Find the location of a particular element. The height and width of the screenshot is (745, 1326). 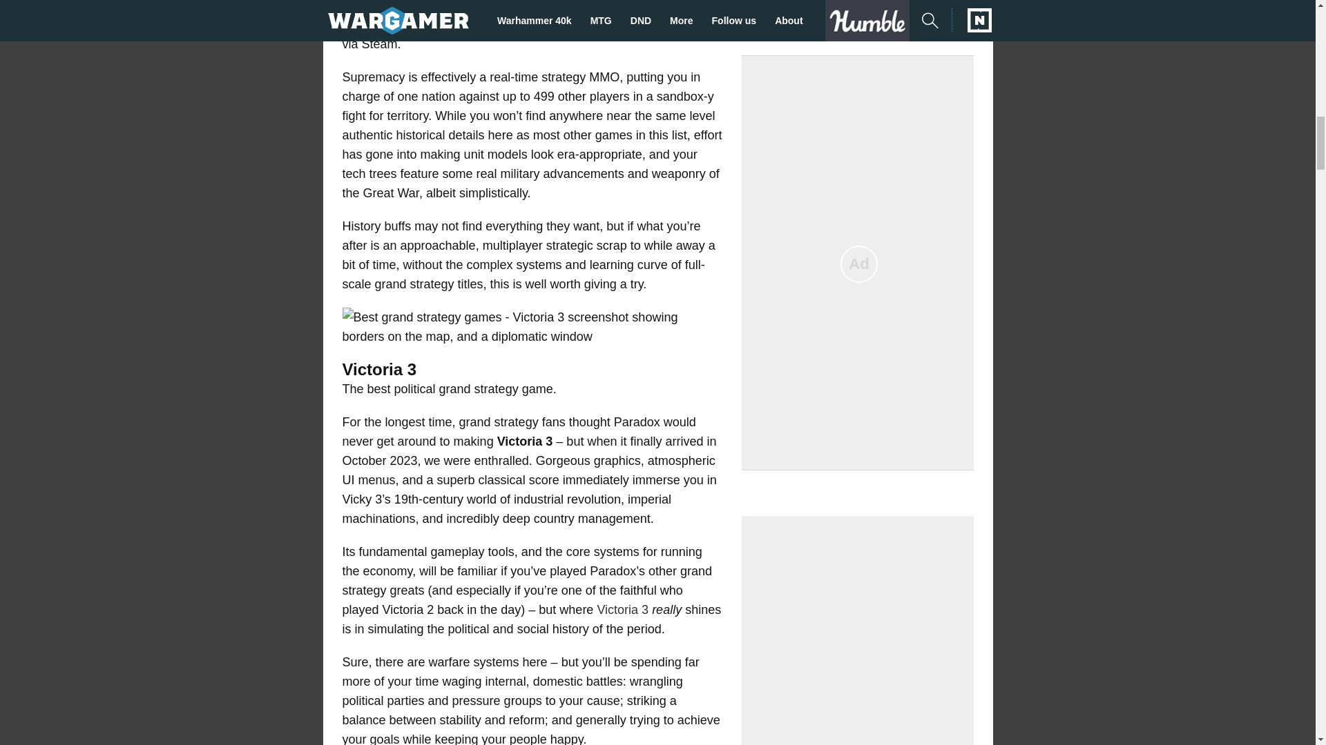

best-grand-strategy-games-victoria-3-map is located at coordinates (532, 327).